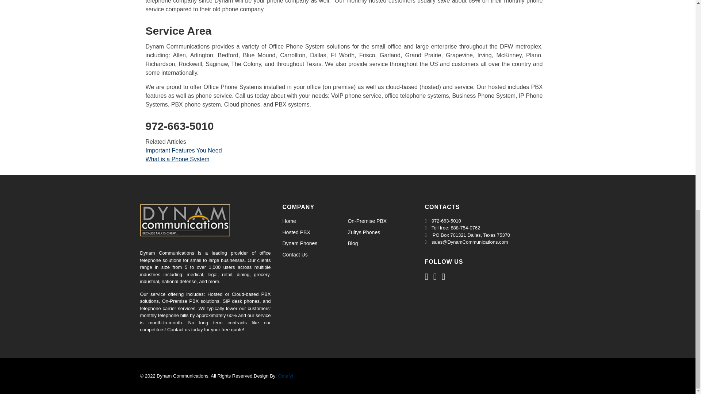 The image size is (701, 394). What do you see at coordinates (177, 159) in the screenshot?
I see `What is a Phone System` at bounding box center [177, 159].